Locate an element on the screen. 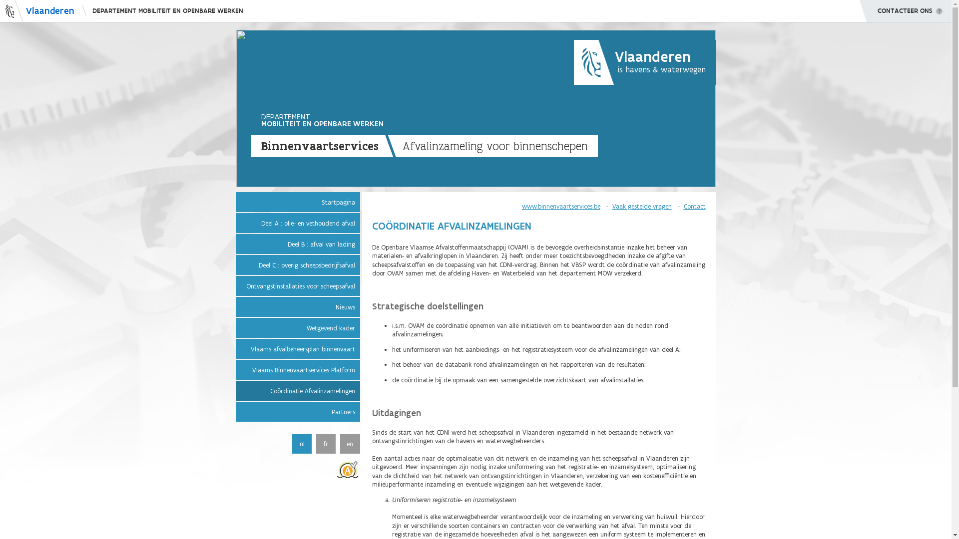  Startpagina is located at coordinates (298, 202).